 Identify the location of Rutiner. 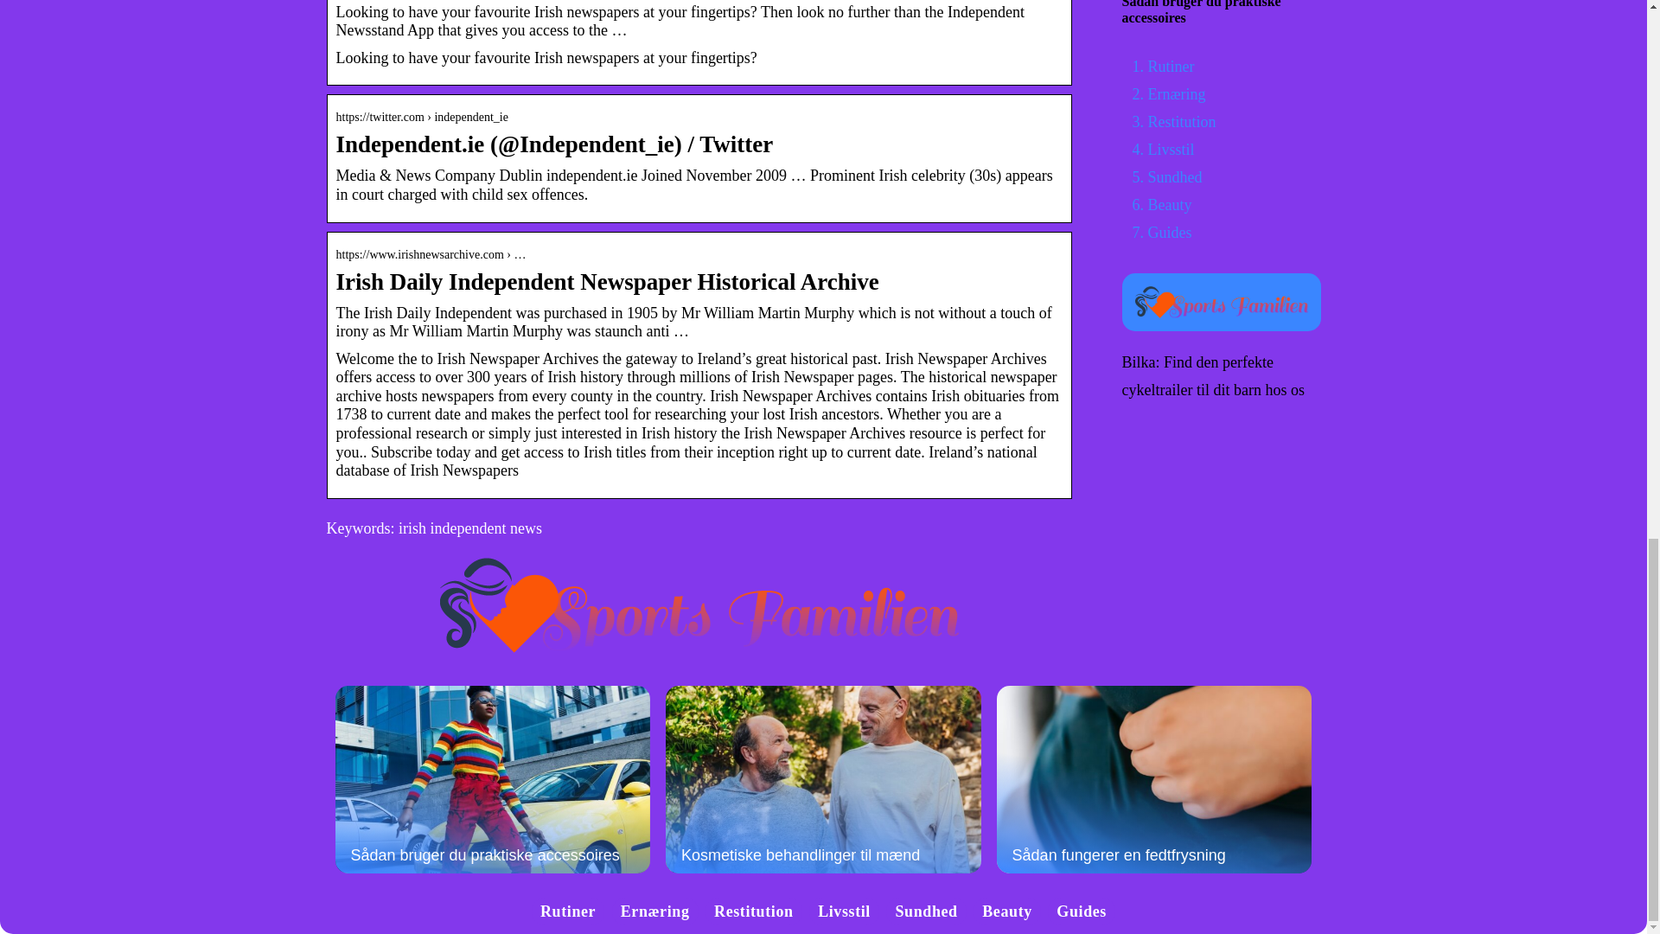
(1172, 66).